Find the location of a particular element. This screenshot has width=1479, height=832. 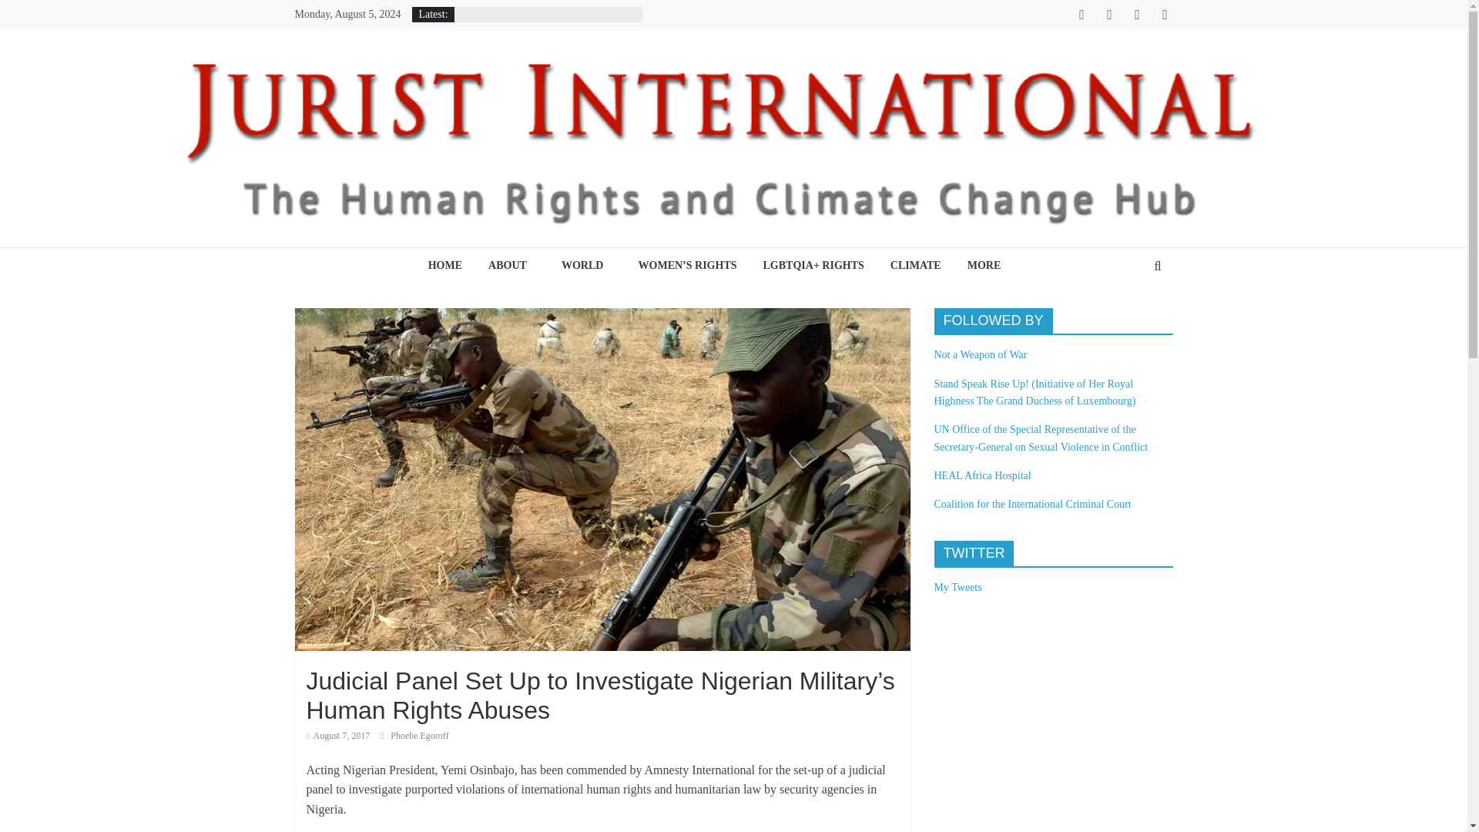

WORLD is located at coordinates (587, 267).